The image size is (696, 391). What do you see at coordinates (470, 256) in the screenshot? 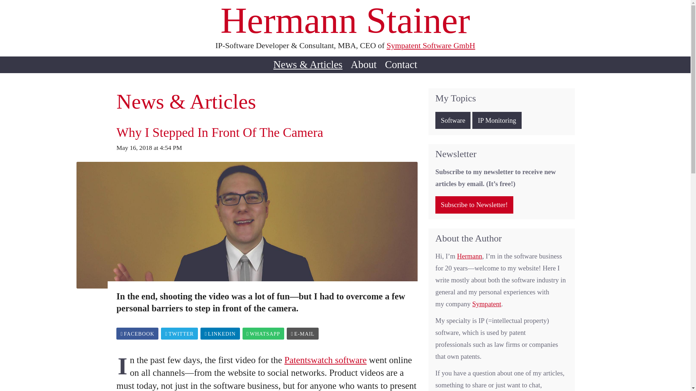
I see `Hermann` at bounding box center [470, 256].